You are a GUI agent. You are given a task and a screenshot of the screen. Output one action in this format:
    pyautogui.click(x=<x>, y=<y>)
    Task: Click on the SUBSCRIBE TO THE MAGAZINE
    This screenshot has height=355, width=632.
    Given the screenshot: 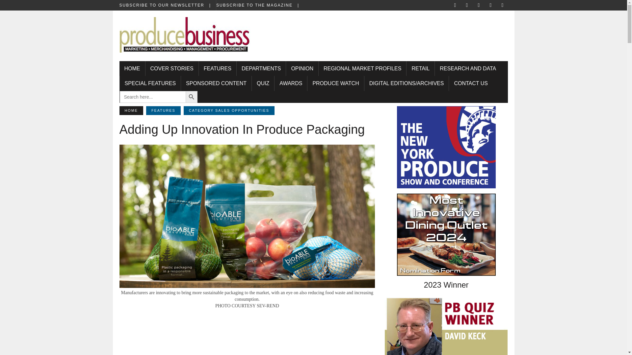 What is the action you would take?
    pyautogui.click(x=260, y=5)
    